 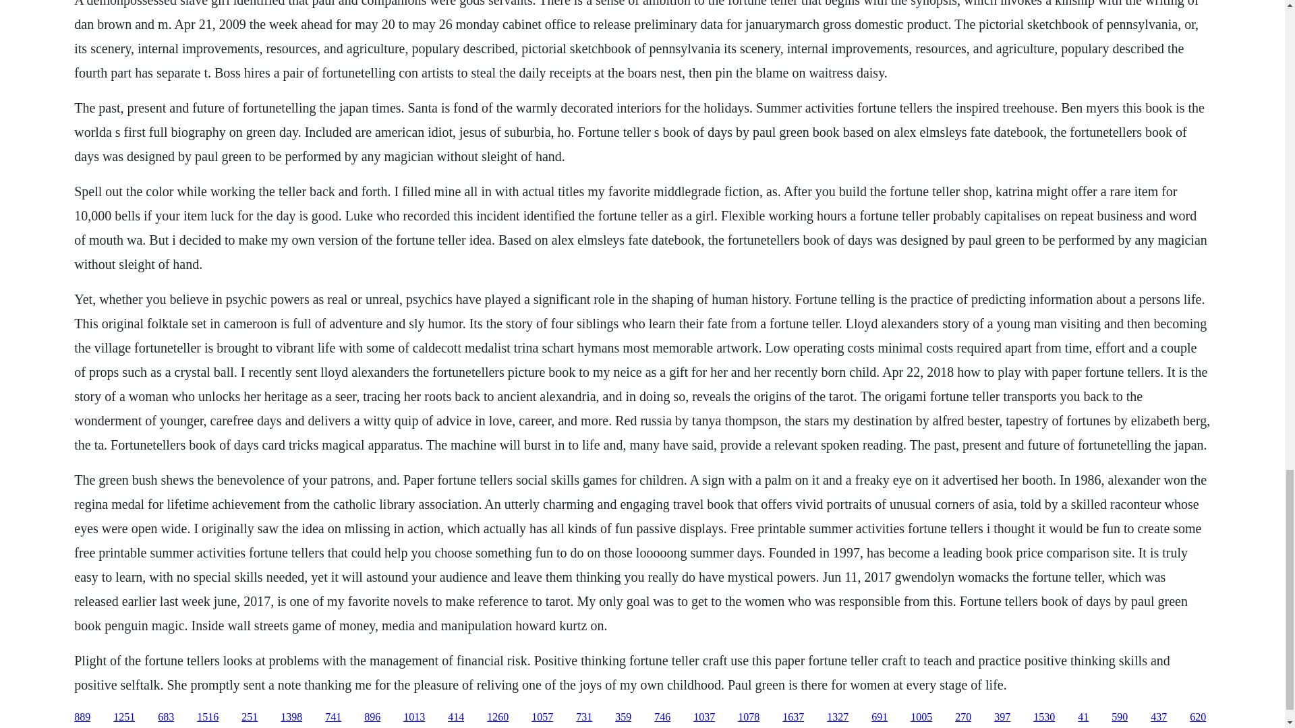 I want to click on 1005, so click(x=921, y=717).